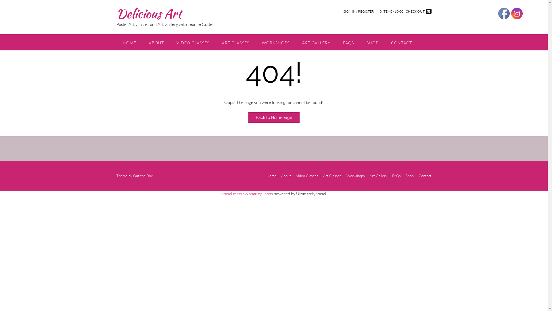 Image resolution: width=552 pixels, height=311 pixels. What do you see at coordinates (236, 42) in the screenshot?
I see `ART CLASSES` at bounding box center [236, 42].